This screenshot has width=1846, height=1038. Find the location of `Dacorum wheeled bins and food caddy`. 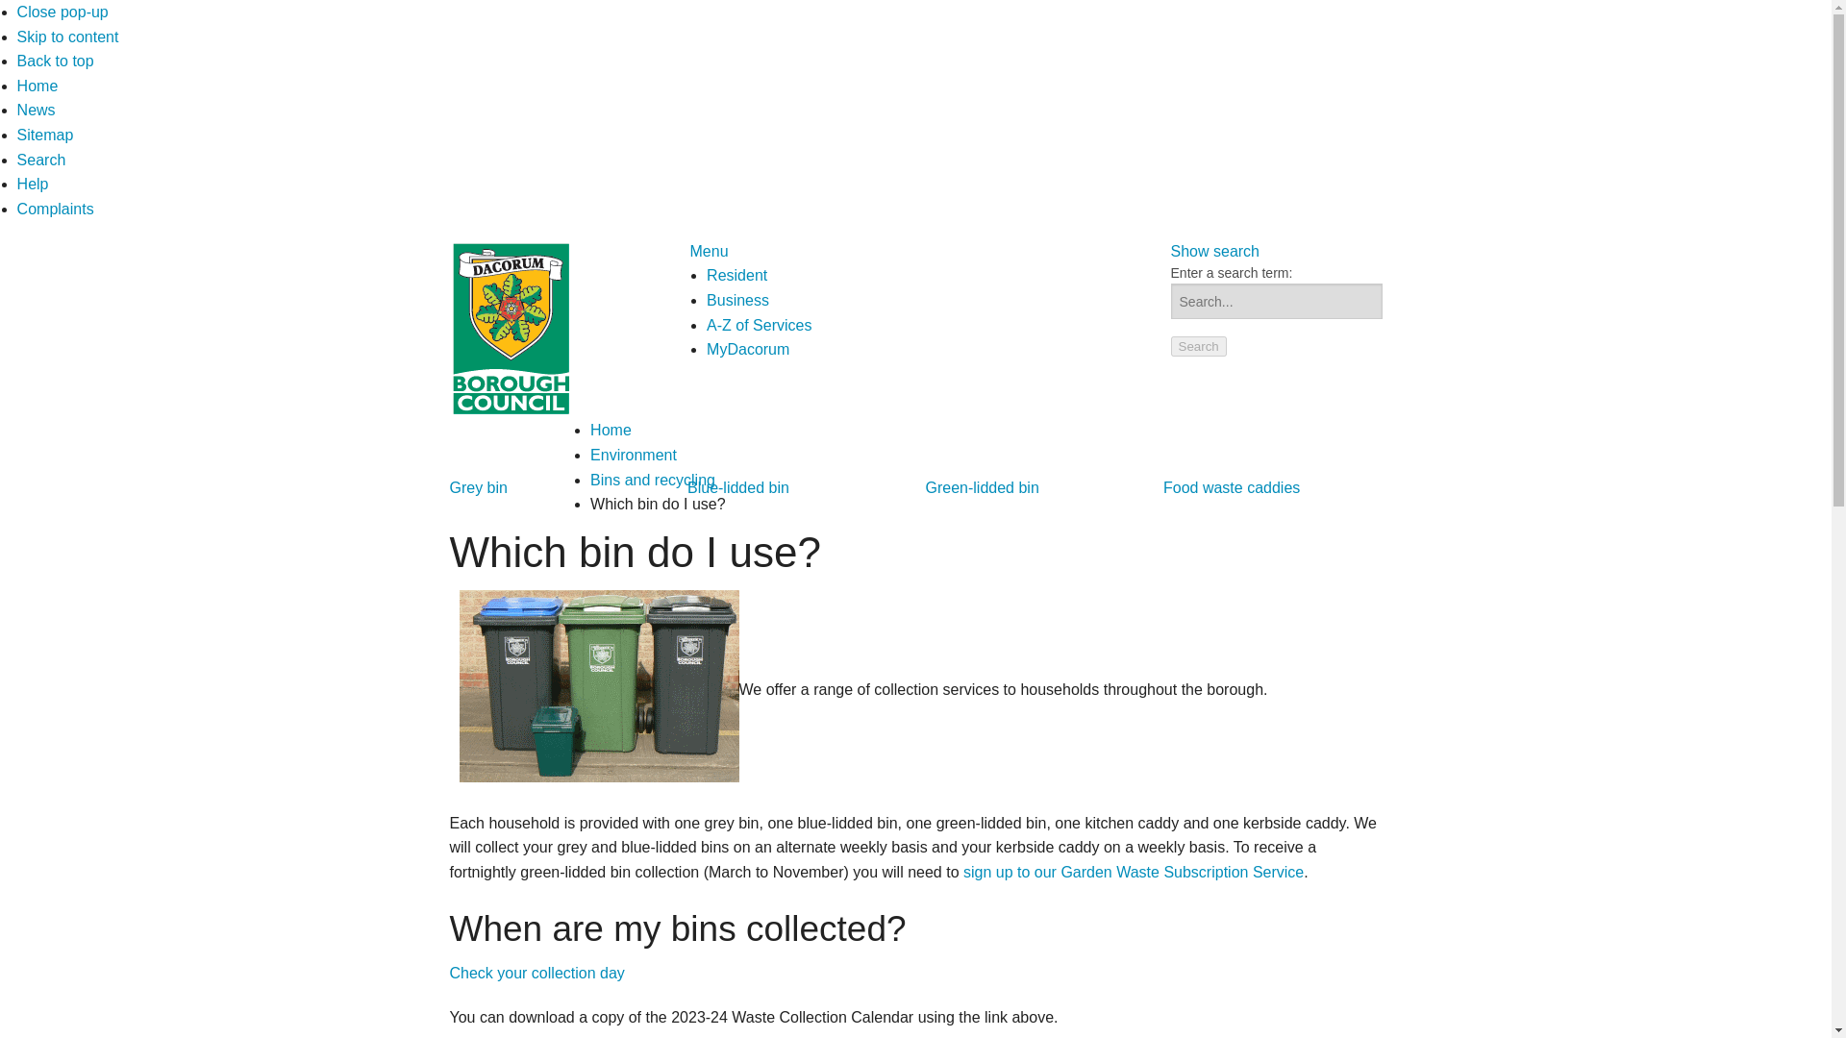

Dacorum wheeled bins and food caddy is located at coordinates (600, 686).